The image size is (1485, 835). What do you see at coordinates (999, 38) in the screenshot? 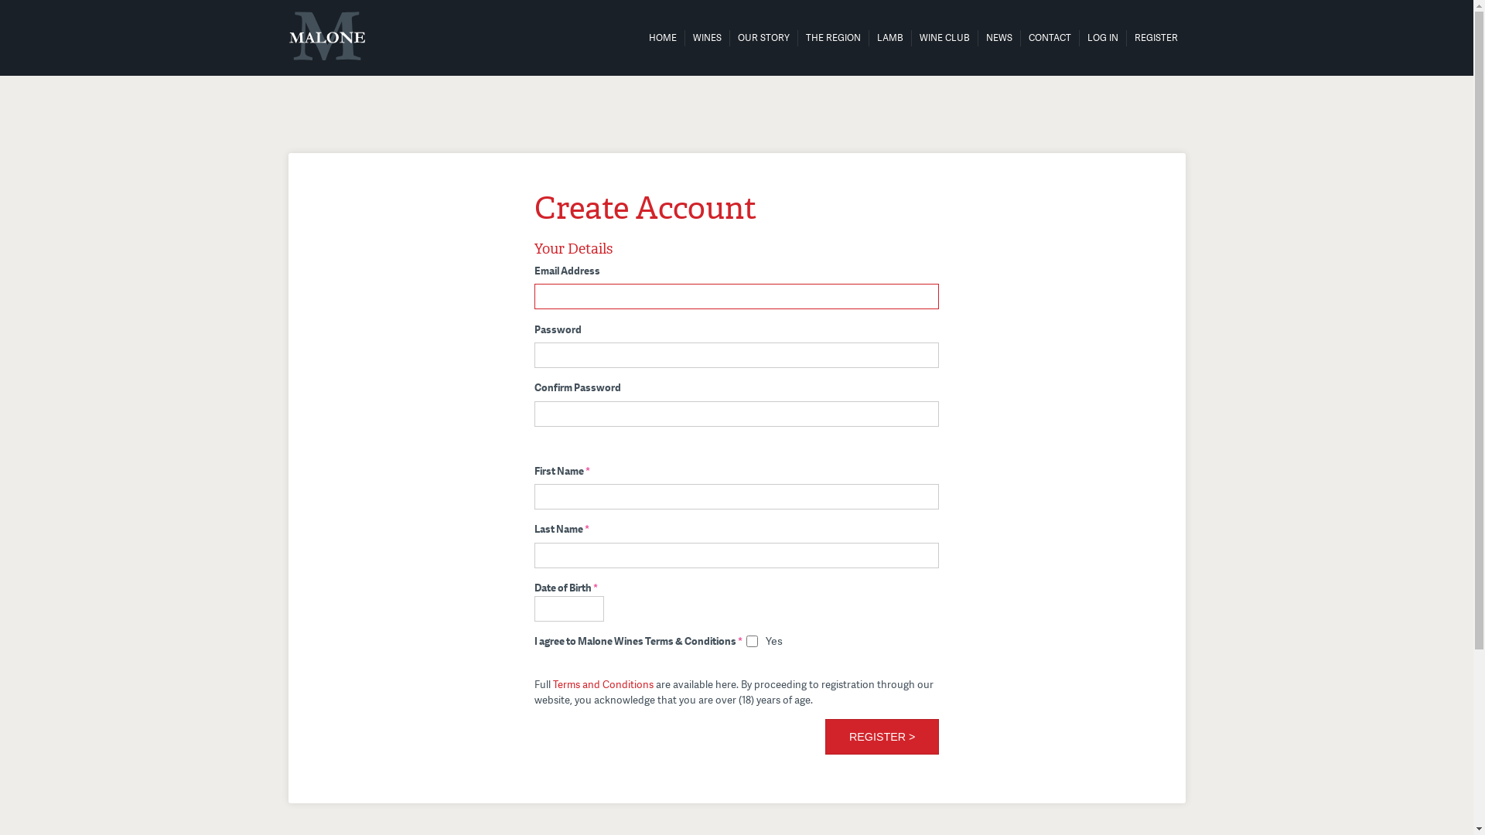
I see `NEWS` at bounding box center [999, 38].